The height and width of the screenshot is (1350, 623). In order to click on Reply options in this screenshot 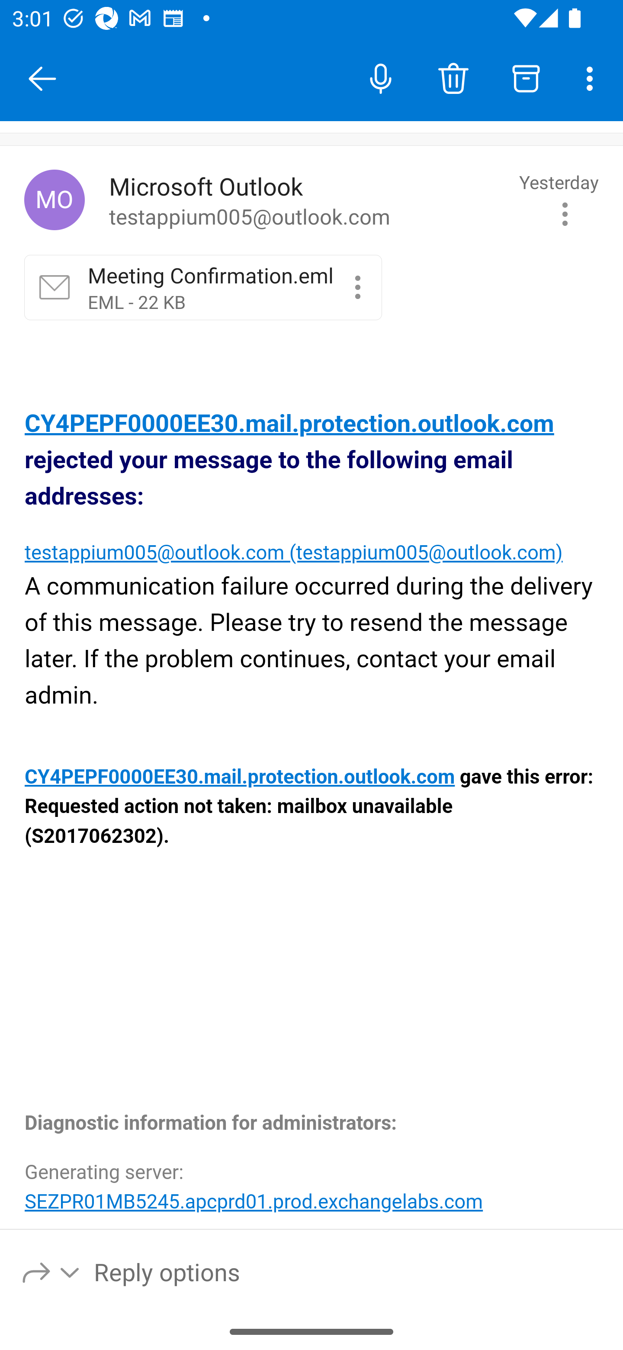, I will do `click(51, 1271)`.